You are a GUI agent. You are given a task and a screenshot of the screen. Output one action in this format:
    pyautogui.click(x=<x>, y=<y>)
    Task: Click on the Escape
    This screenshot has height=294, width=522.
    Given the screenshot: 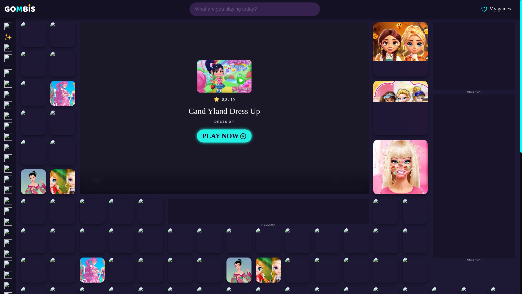 What is the action you would take?
    pyautogui.click(x=30, y=285)
    